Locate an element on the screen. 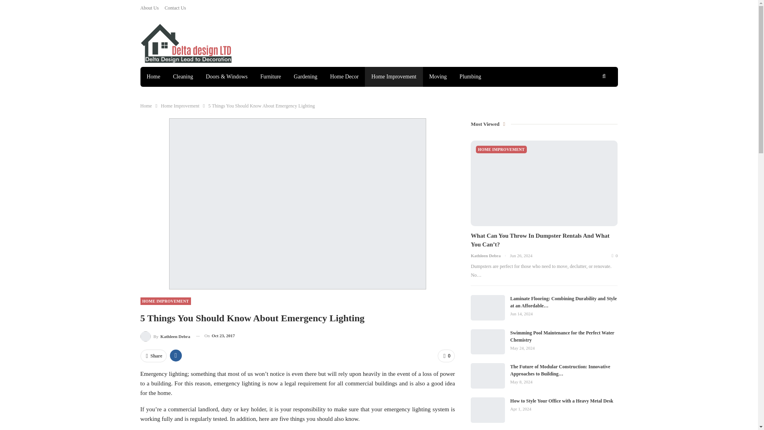 The width and height of the screenshot is (764, 430). Plumbing is located at coordinates (470, 77).